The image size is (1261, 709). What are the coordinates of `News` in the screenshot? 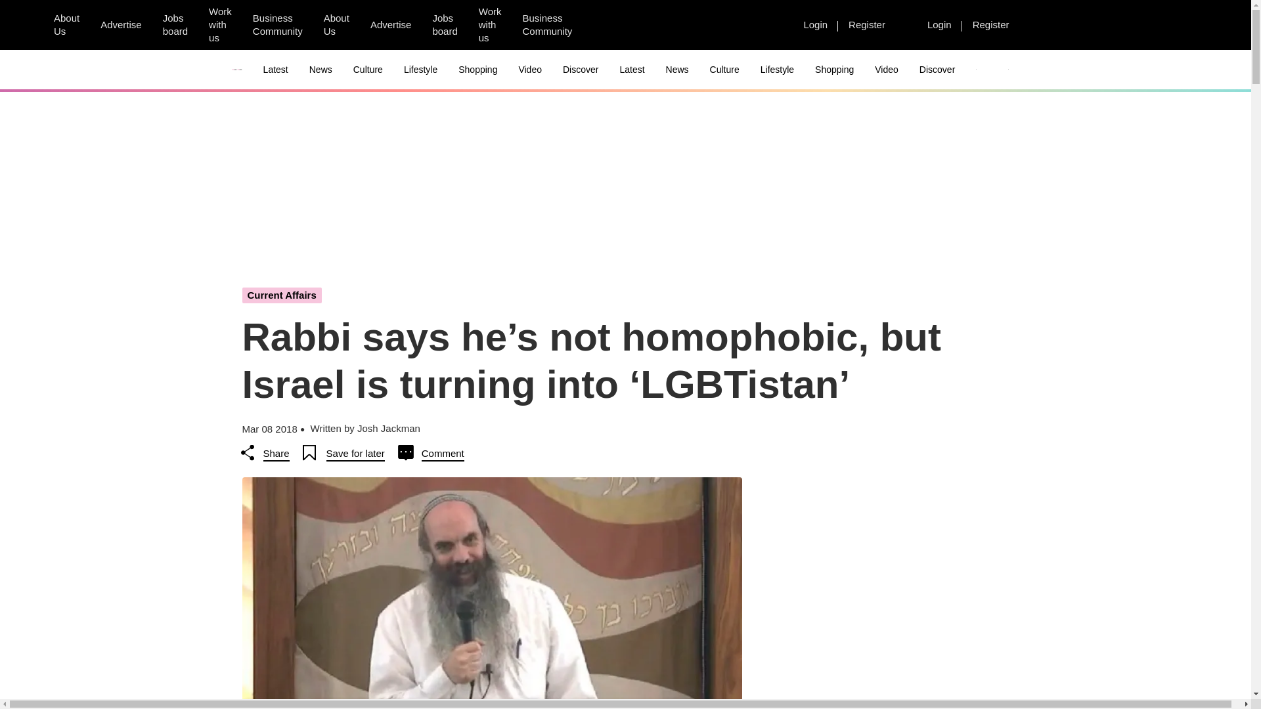 It's located at (321, 70).